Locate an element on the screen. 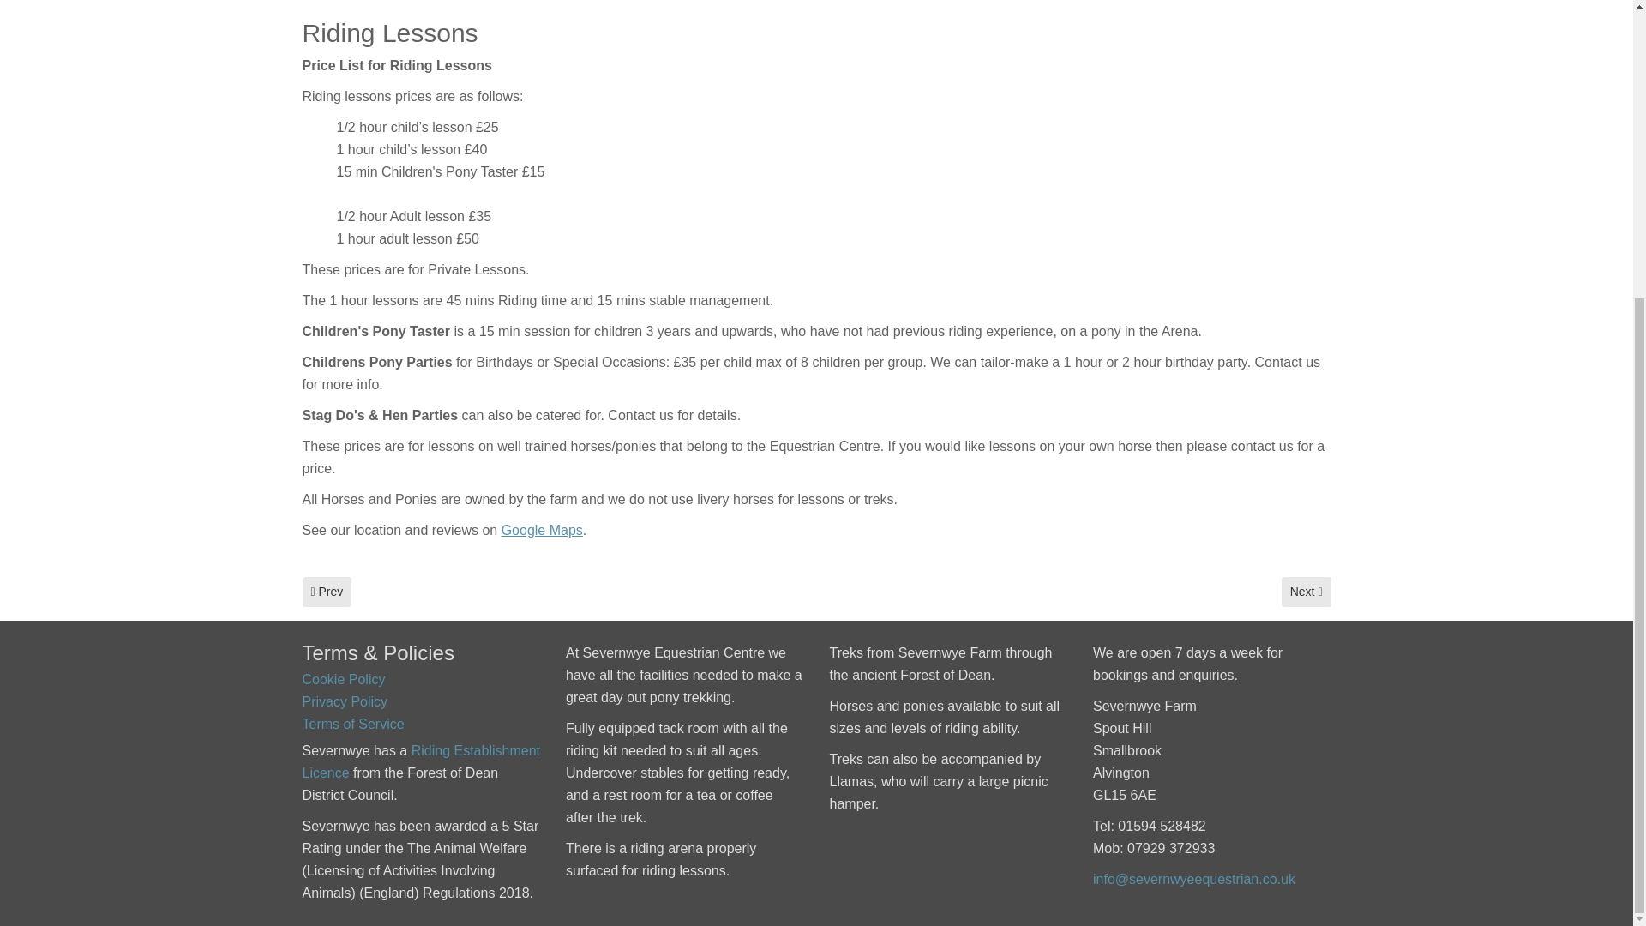 This screenshot has width=1646, height=926. Riding Establishment Licence is located at coordinates (351, 724).